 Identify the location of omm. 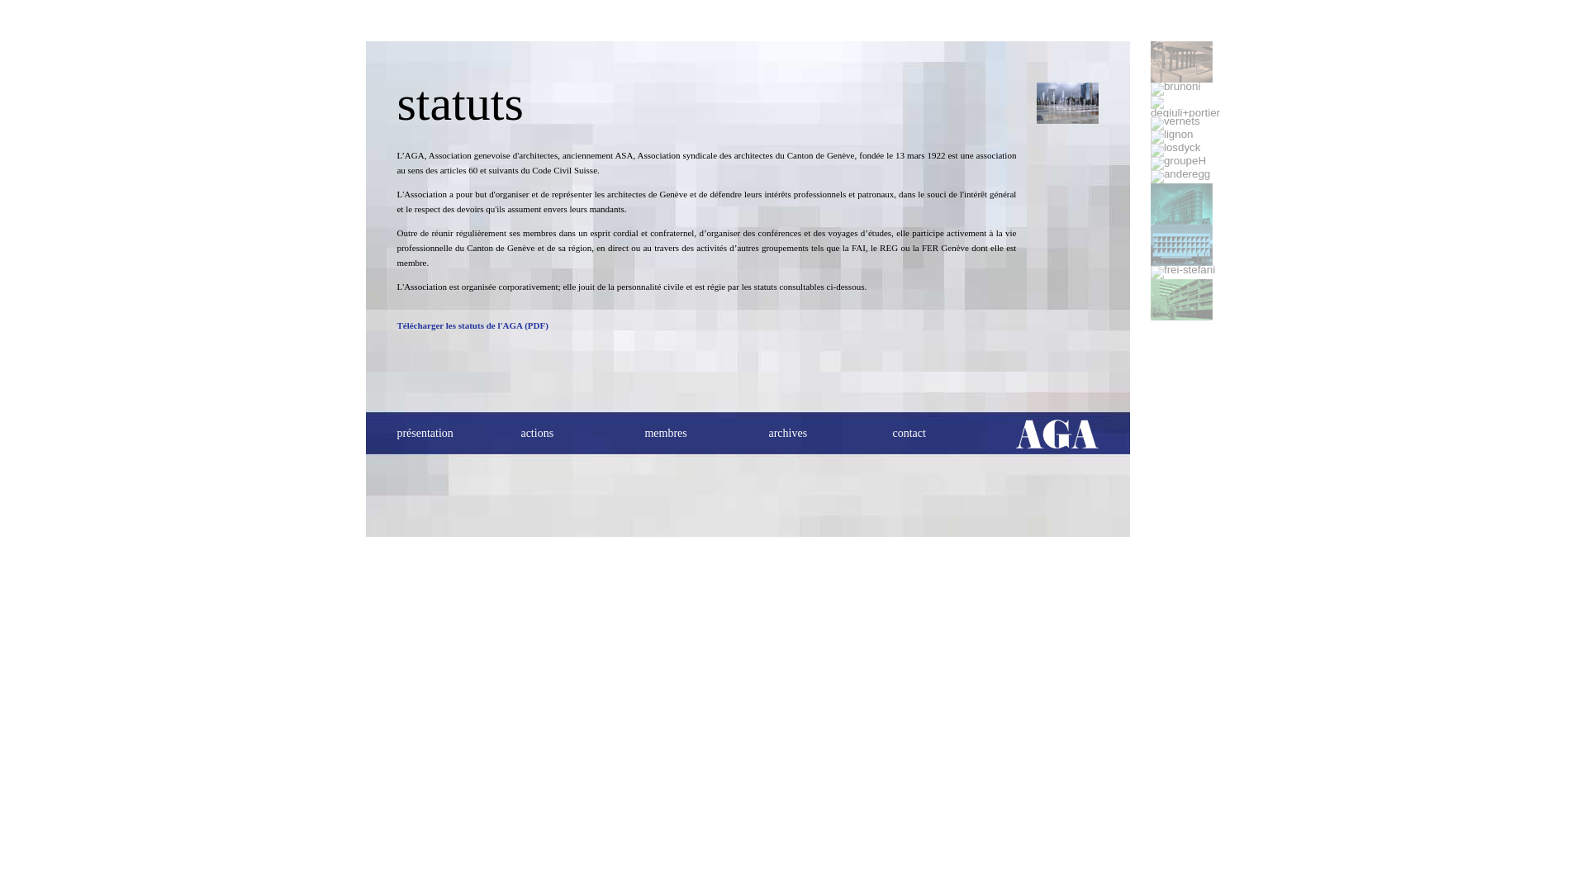
(1181, 204).